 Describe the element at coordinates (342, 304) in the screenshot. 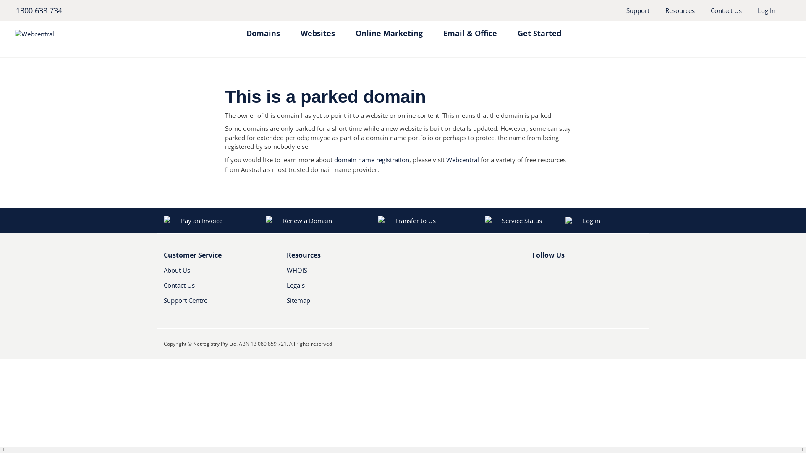

I see `Sitemap` at that location.